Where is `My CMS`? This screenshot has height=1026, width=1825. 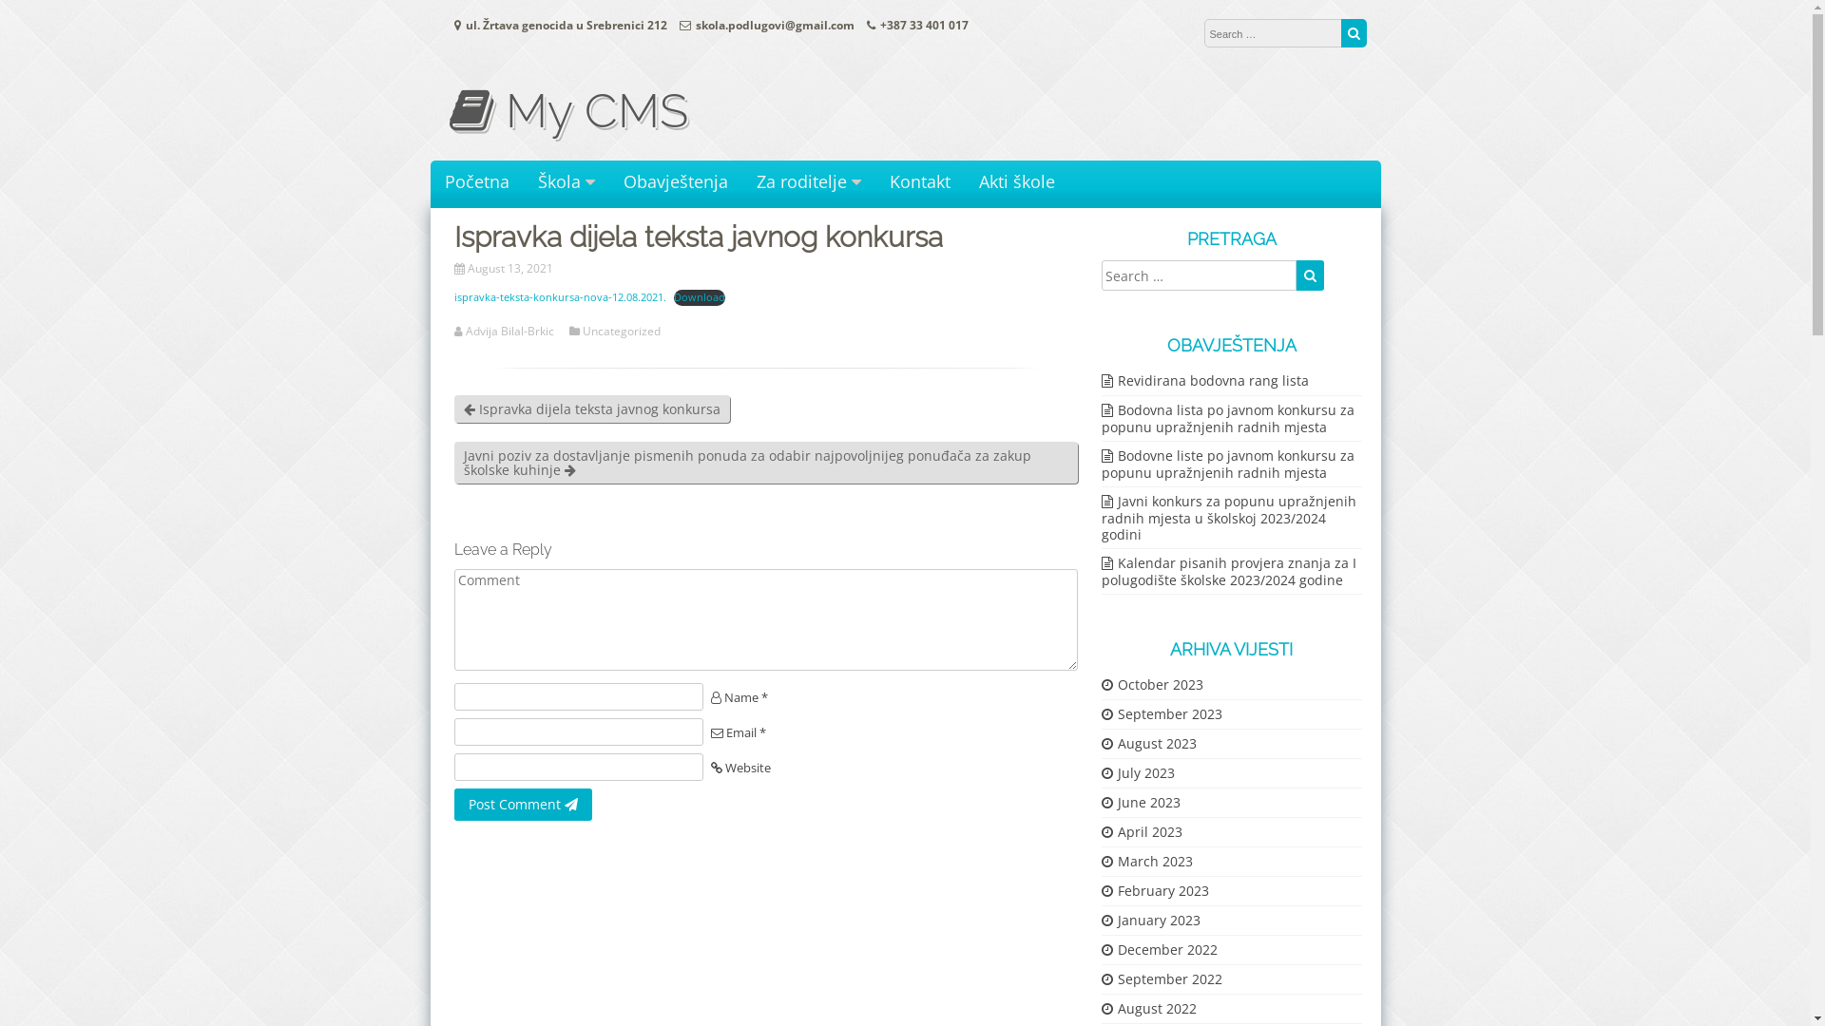
My CMS is located at coordinates (568, 110).